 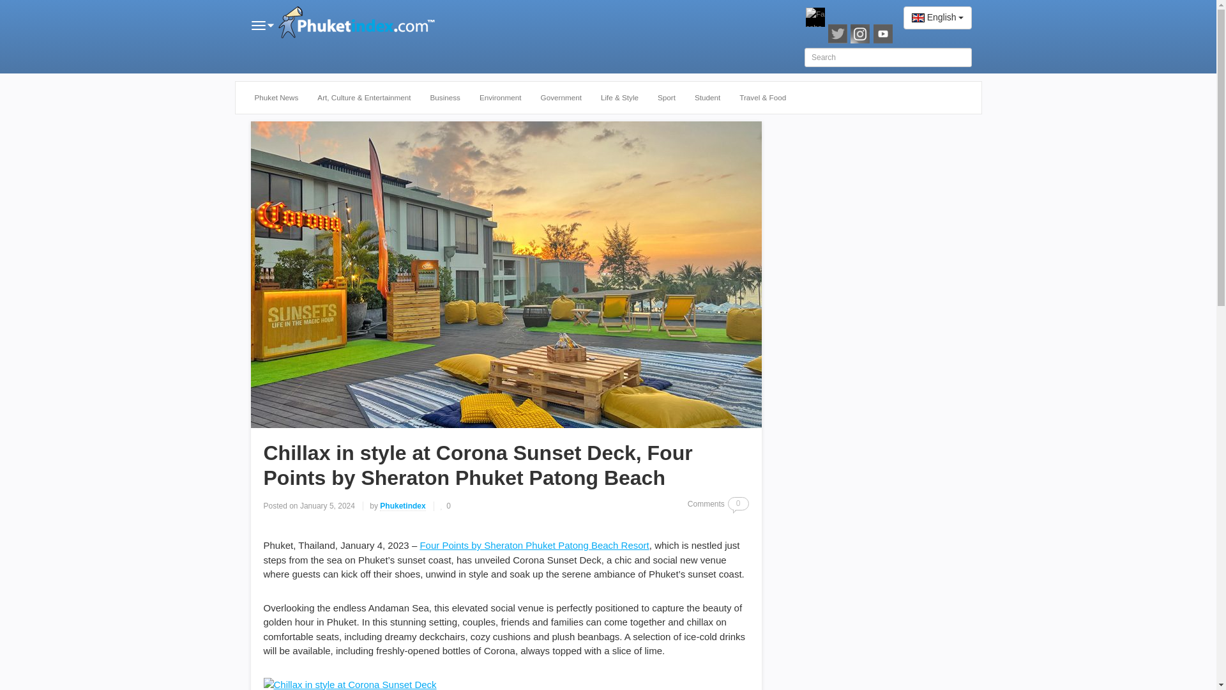 I want to click on Environment, so click(x=500, y=98).